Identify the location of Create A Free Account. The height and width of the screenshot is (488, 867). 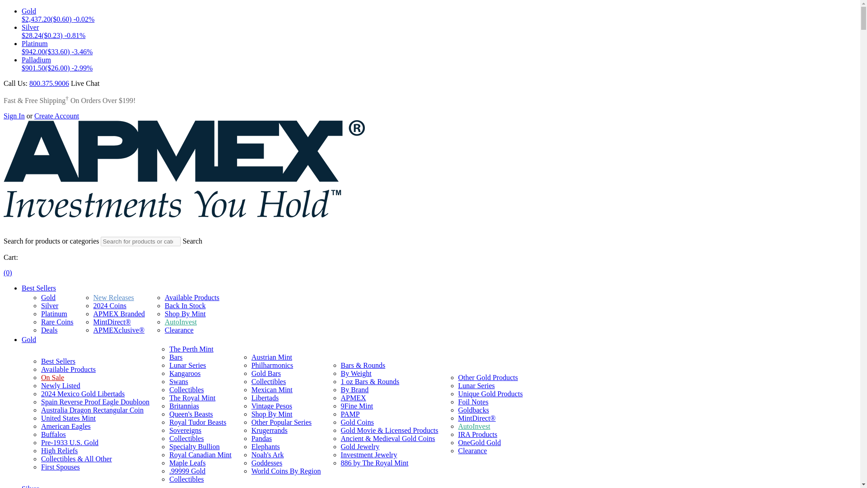
(56, 116).